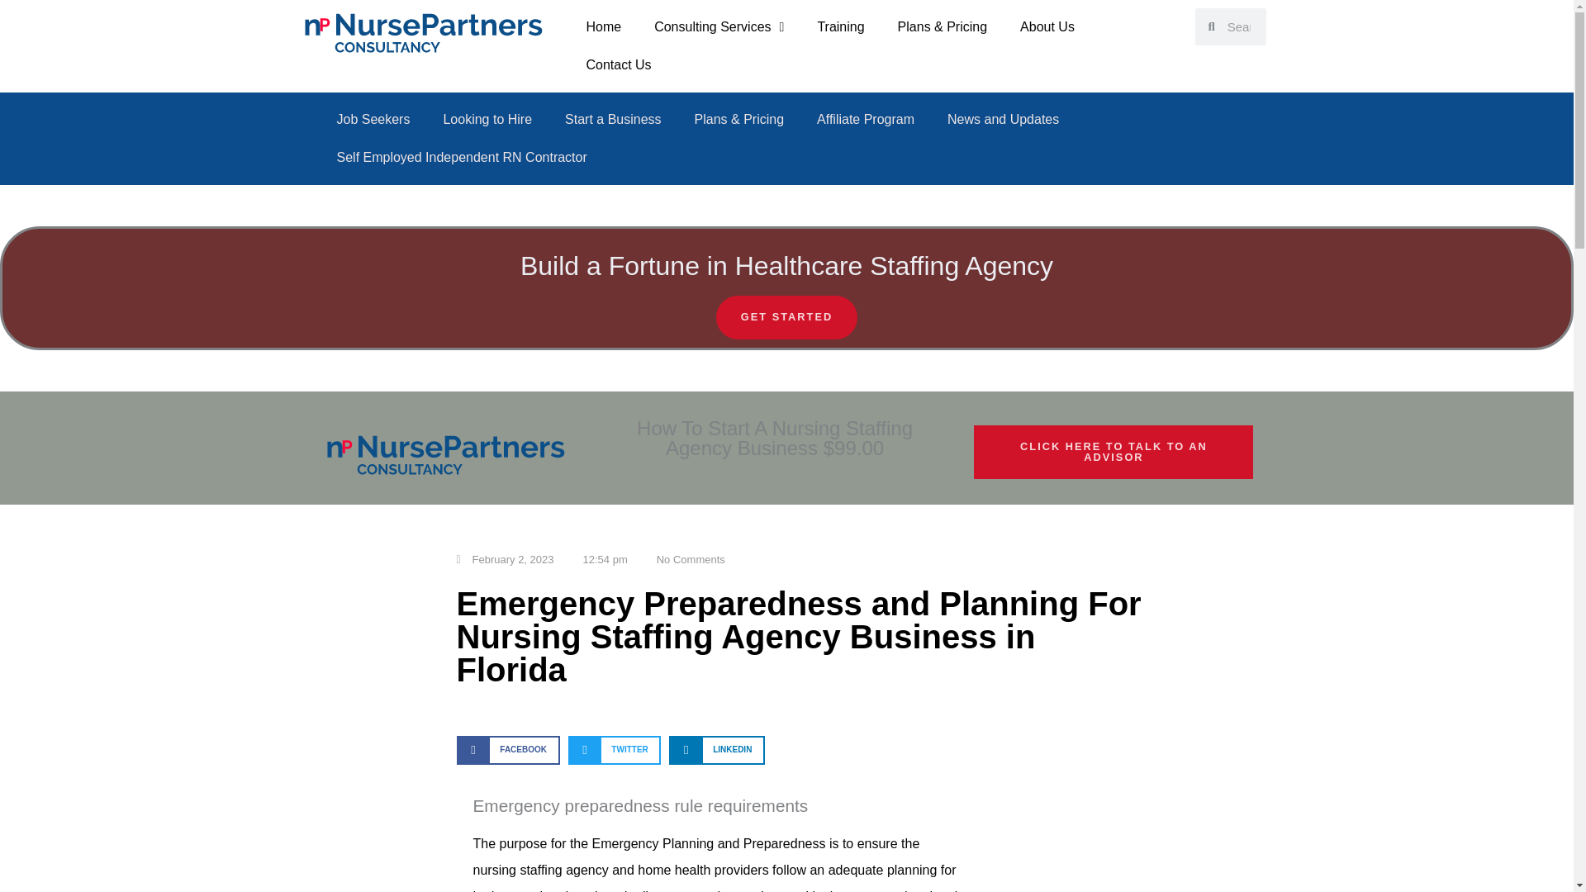 Image resolution: width=1586 pixels, height=892 pixels. I want to click on Self Employed Independent RN Contractor, so click(462, 157).